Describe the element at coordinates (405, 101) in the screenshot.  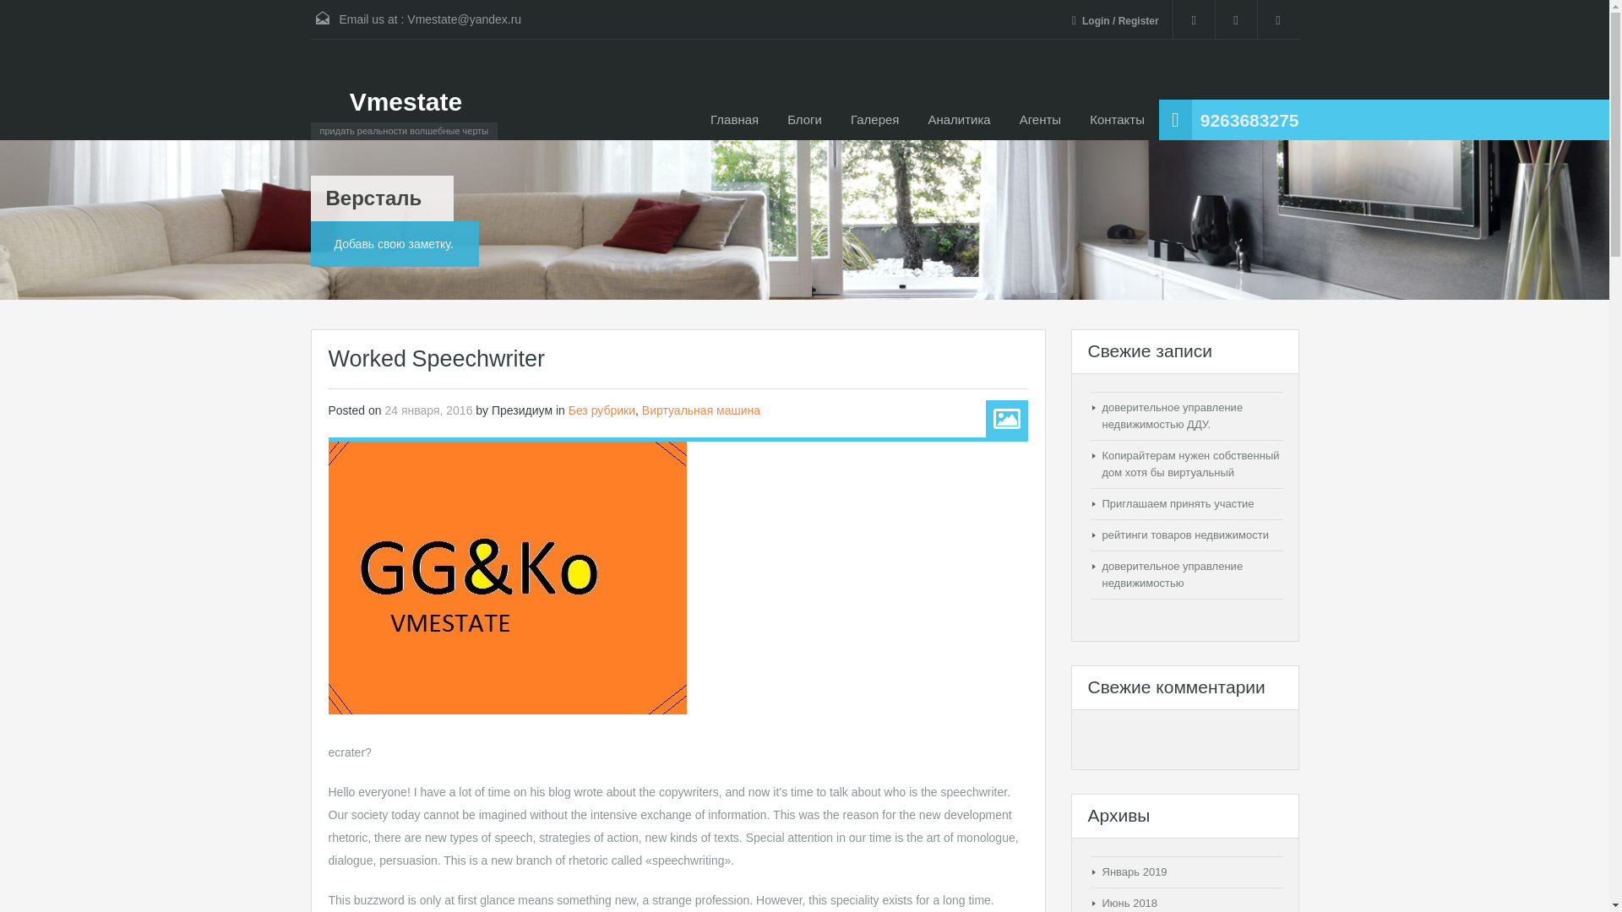
I see `Vmestate` at that location.